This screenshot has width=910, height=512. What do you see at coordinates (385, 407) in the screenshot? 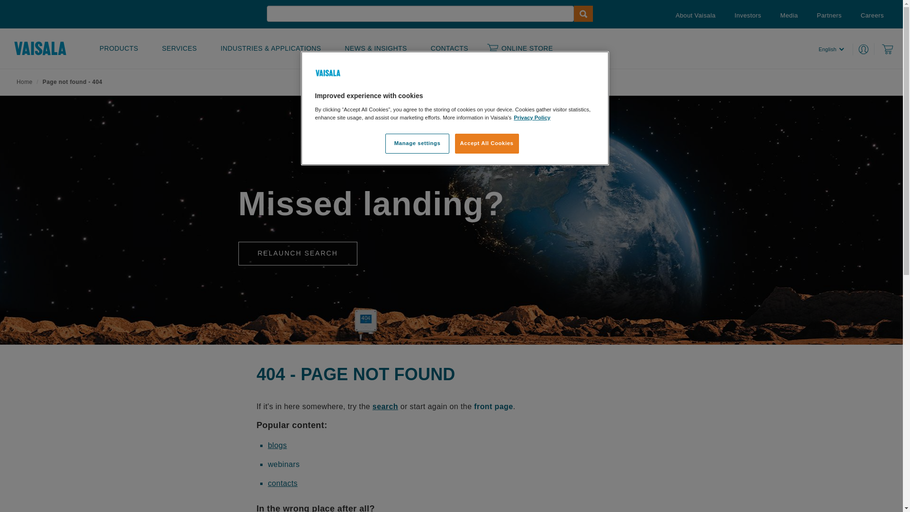
I see `search` at bounding box center [385, 407].